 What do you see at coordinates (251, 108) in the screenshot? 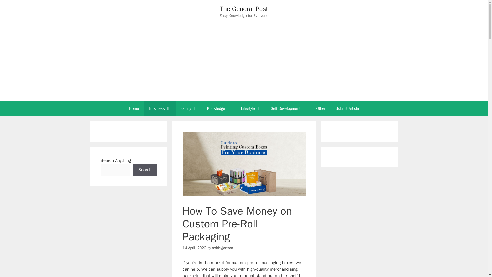
I see `Lifestyle` at bounding box center [251, 108].